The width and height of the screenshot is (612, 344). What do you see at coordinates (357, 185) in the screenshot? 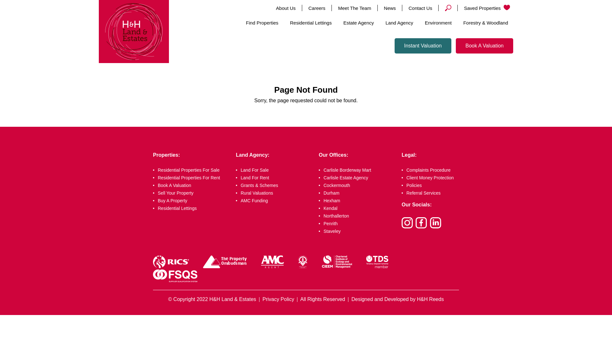
I see `Cockermouth` at bounding box center [357, 185].